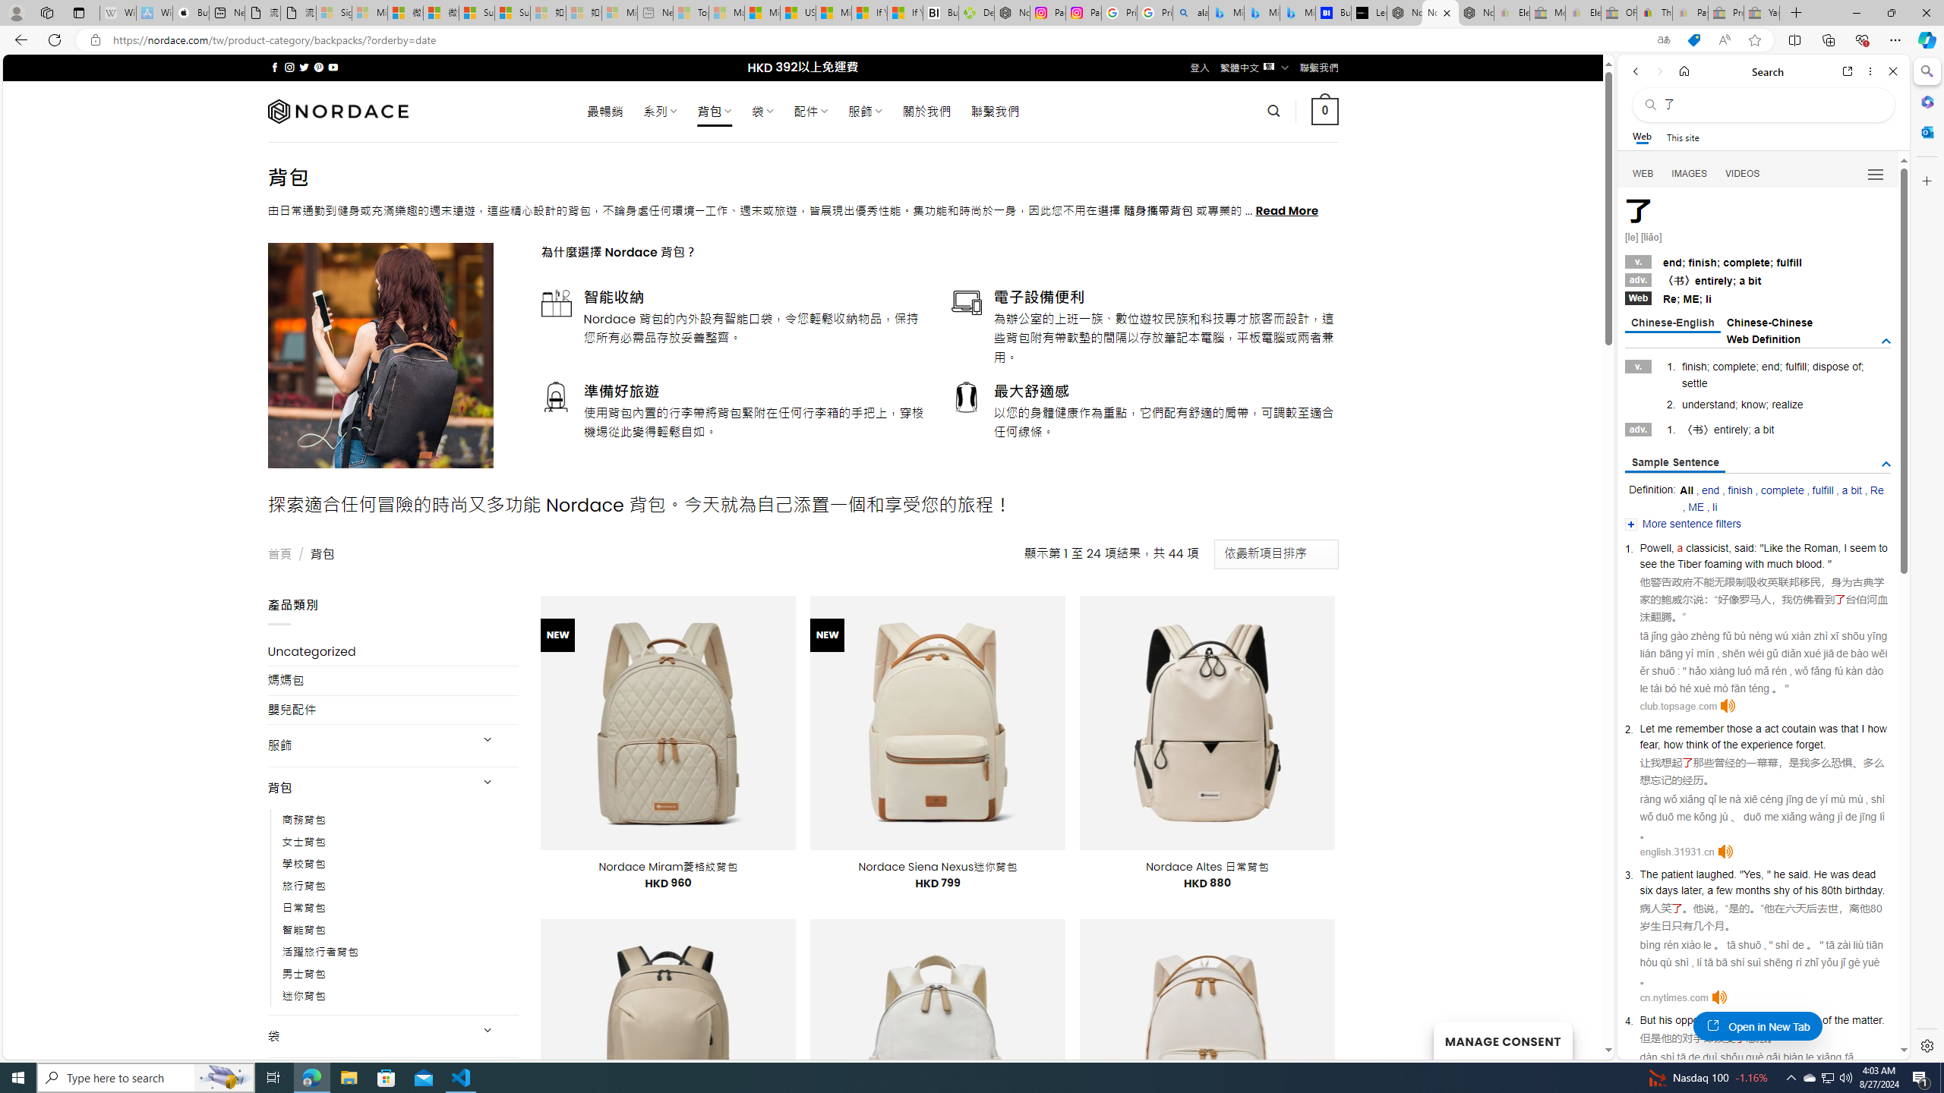  What do you see at coordinates (1769, 430) in the screenshot?
I see `bit` at bounding box center [1769, 430].